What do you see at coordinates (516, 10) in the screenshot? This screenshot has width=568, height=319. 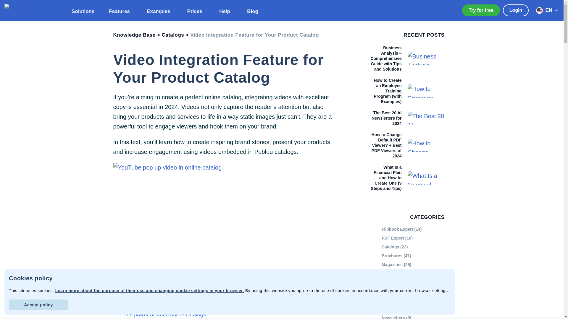 I see `Login` at bounding box center [516, 10].